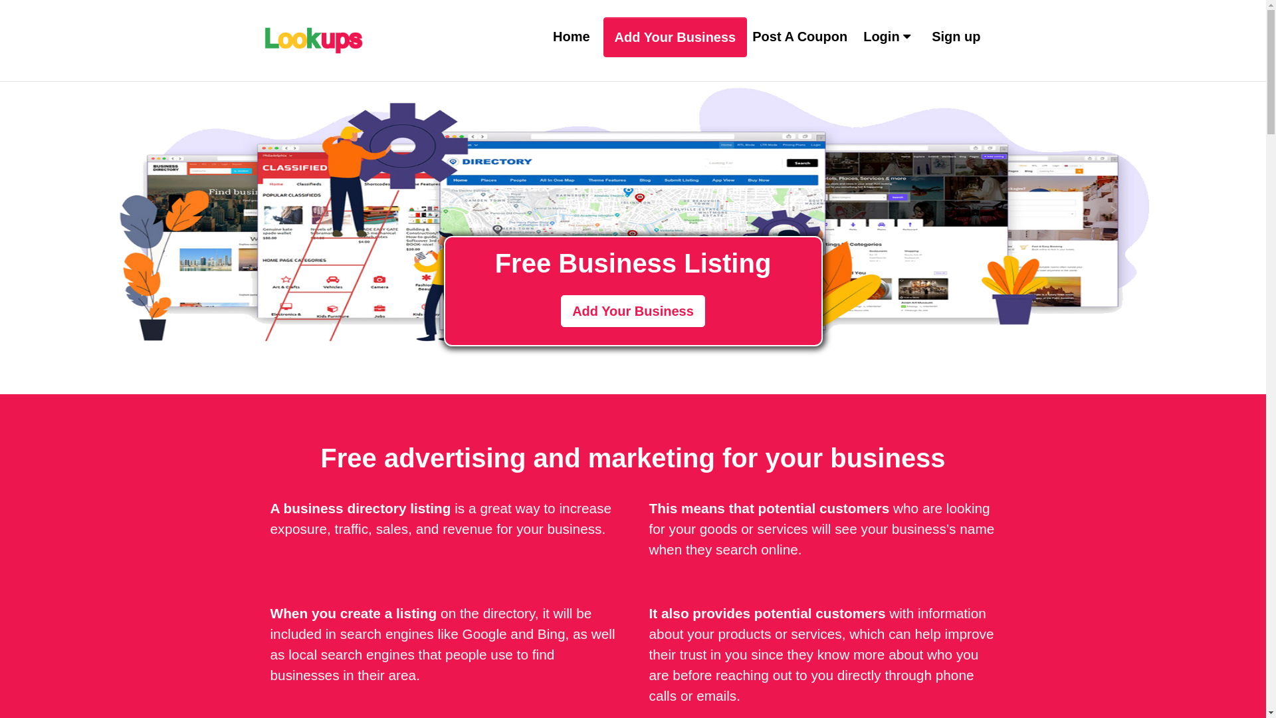 The width and height of the screenshot is (1276, 718). Describe the element at coordinates (800, 37) in the screenshot. I see `Post A Coupon` at that location.